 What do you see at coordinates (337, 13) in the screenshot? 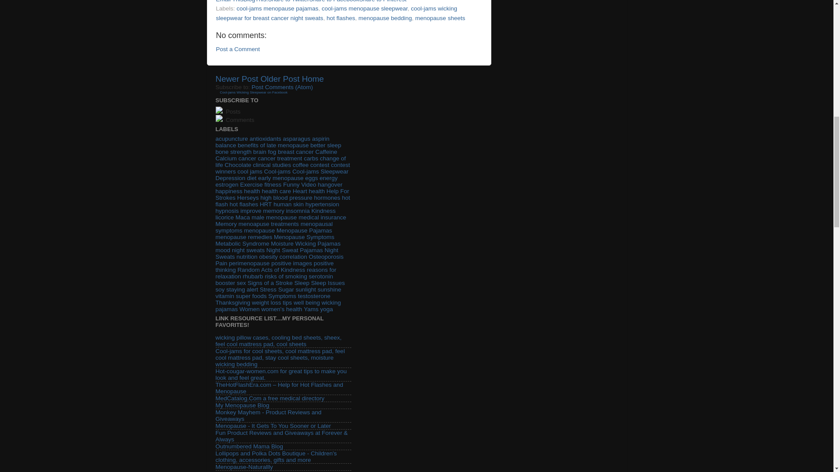
I see `cool-jams wicking sleepwear for breast cancer night sweats` at bounding box center [337, 13].